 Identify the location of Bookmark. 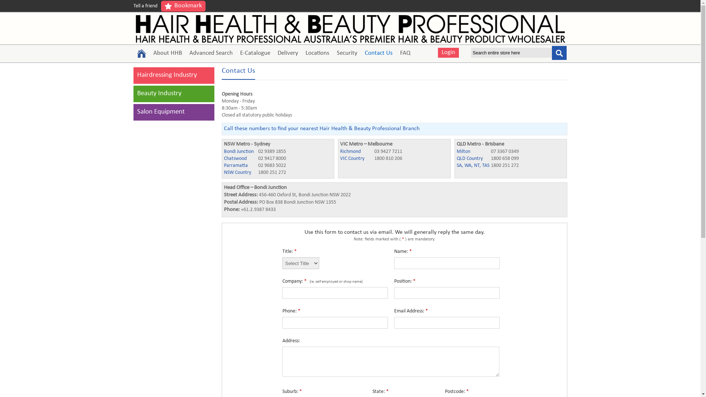
(183, 6).